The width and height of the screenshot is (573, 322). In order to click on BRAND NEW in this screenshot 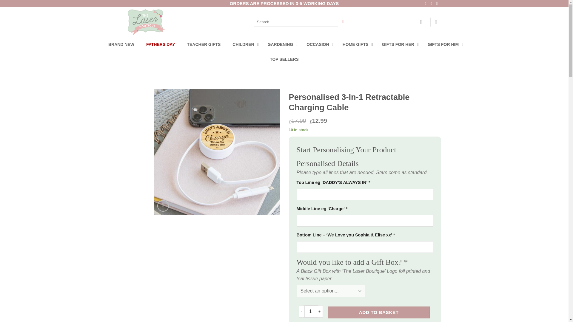, I will do `click(121, 44)`.